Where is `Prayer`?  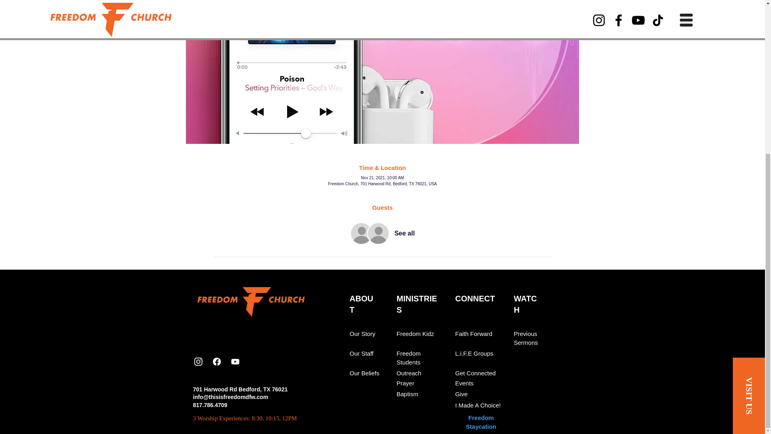
Prayer is located at coordinates (406, 383).